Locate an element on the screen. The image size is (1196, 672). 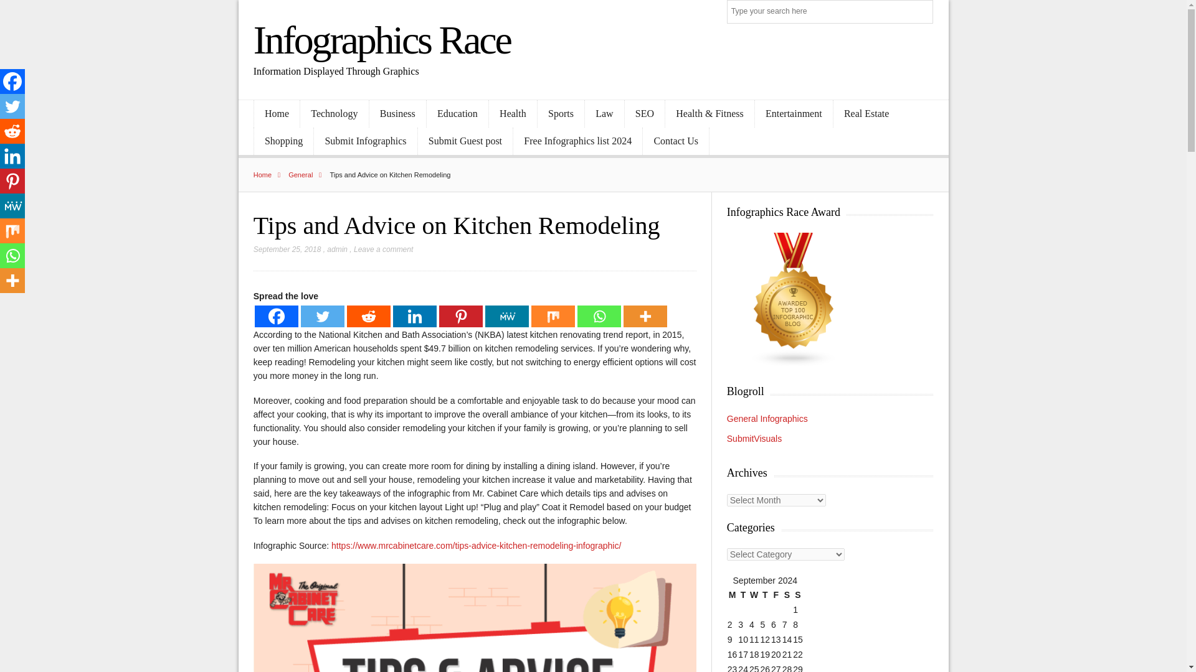
Facebook is located at coordinates (276, 316).